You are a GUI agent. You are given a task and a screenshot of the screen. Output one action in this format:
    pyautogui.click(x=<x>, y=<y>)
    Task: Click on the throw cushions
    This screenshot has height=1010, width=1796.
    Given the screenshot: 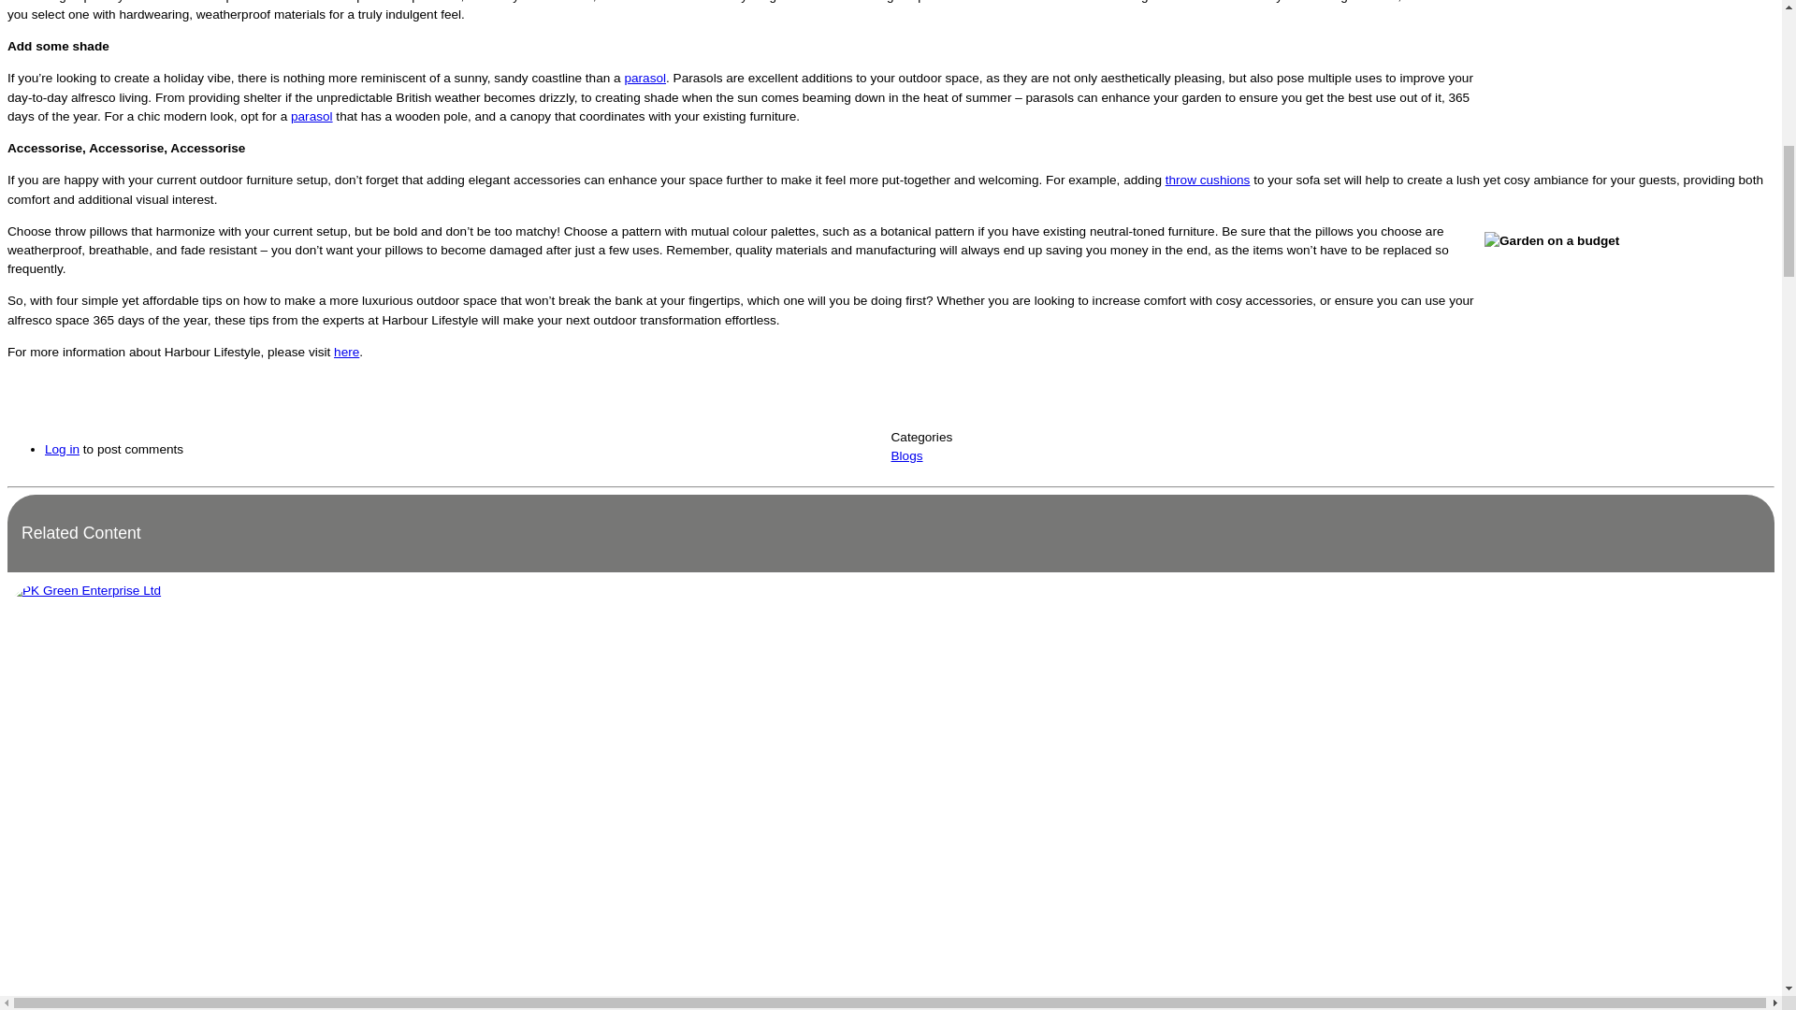 What is the action you would take?
    pyautogui.click(x=1208, y=180)
    